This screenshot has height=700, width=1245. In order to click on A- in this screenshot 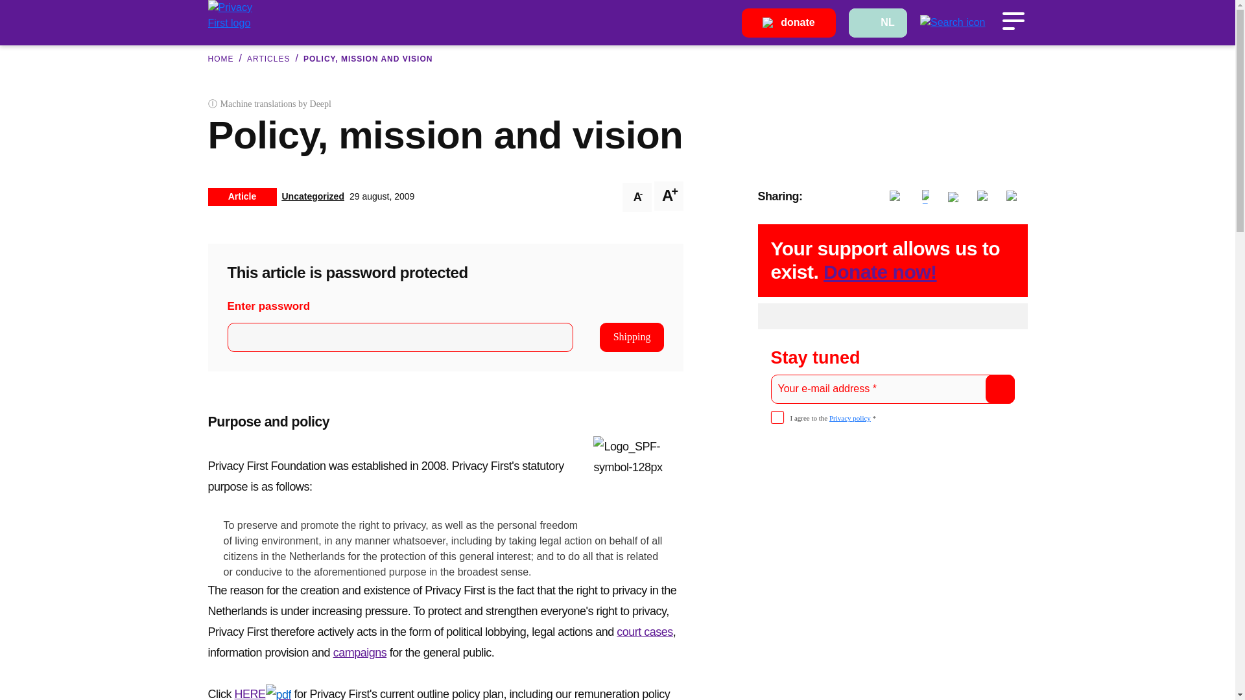, I will do `click(637, 197)`.